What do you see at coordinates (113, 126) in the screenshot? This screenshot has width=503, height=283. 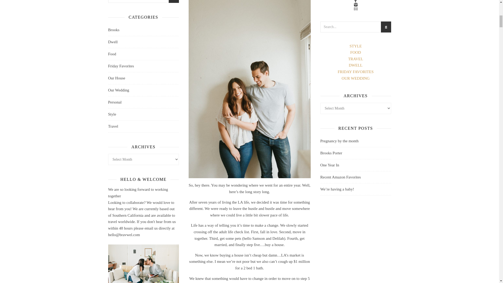 I see `Travel` at bounding box center [113, 126].